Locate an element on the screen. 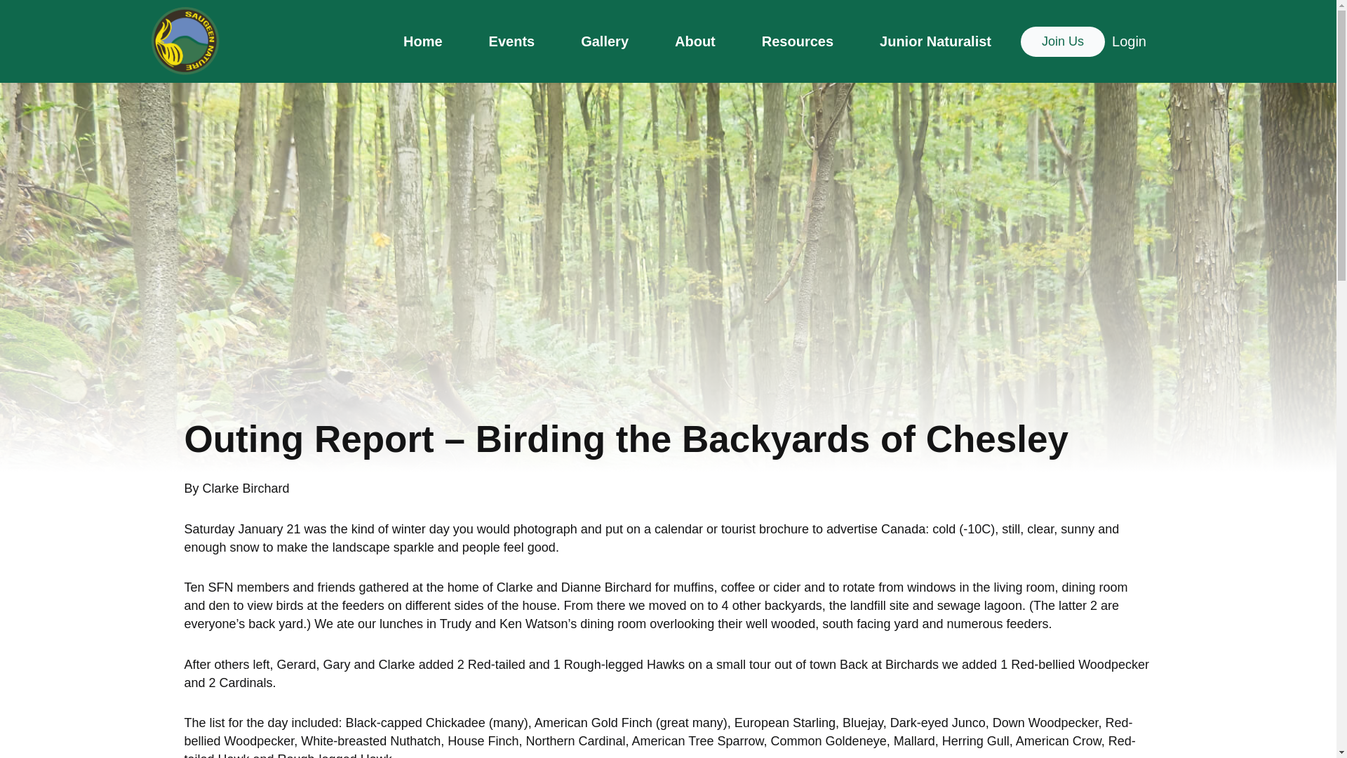  Events is located at coordinates (512, 41).